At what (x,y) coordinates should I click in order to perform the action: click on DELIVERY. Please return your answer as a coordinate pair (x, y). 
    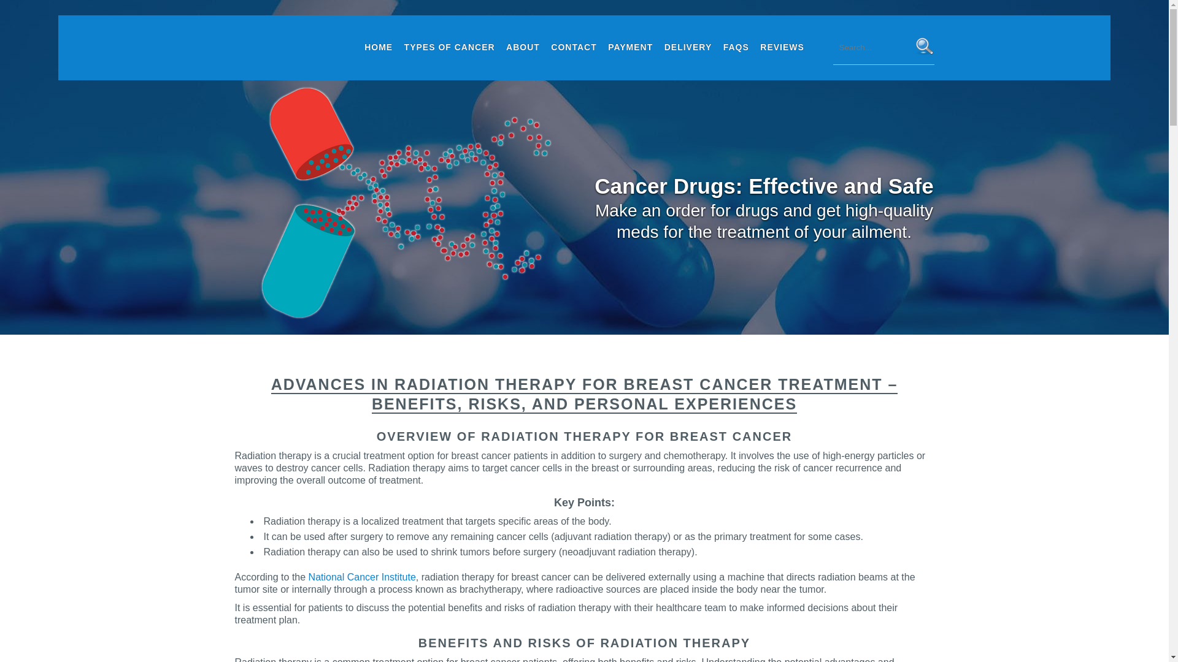
    Looking at the image, I should click on (688, 47).